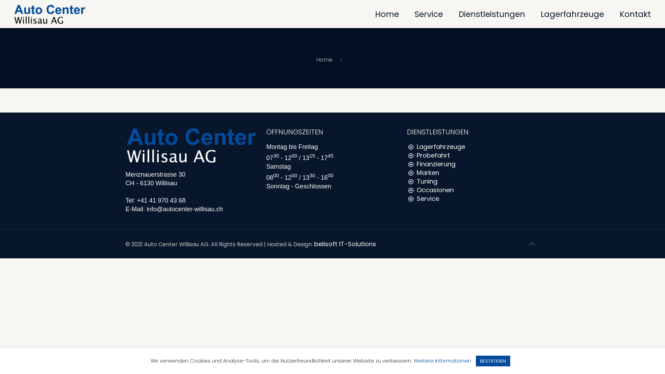  What do you see at coordinates (442, 361) in the screenshot?
I see `Weitere Informationen` at bounding box center [442, 361].